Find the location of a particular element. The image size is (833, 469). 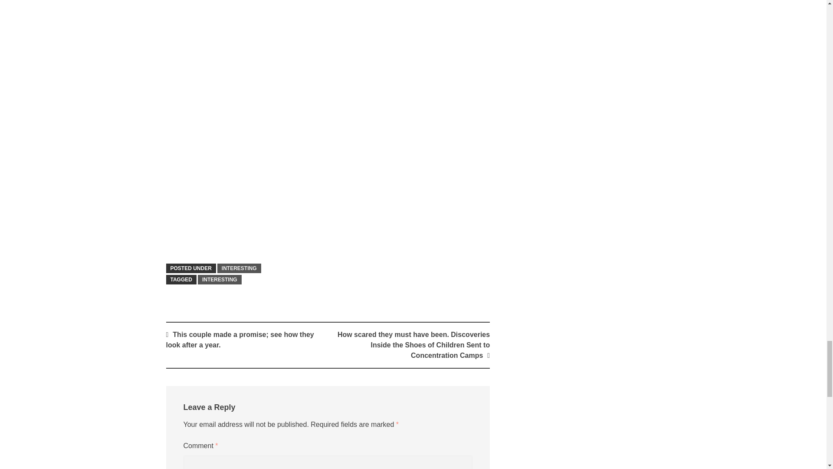

INTERESTING is located at coordinates (239, 268).